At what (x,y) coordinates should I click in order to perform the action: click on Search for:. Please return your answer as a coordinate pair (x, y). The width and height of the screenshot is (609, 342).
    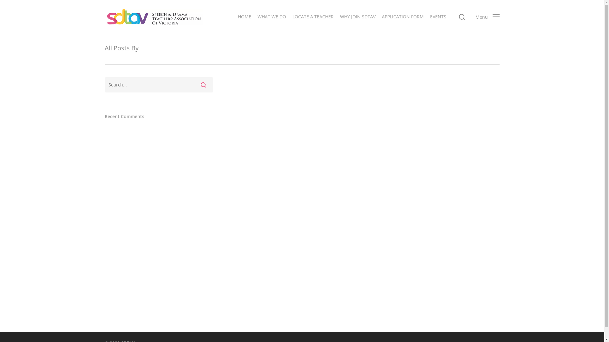
    Looking at the image, I should click on (159, 85).